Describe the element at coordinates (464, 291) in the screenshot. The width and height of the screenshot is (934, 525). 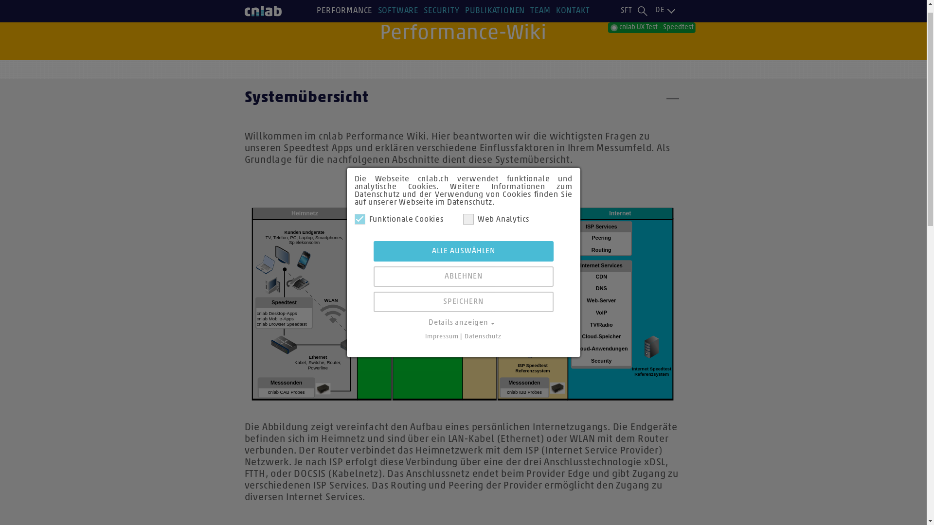
I see `ABLEHNEN` at that location.